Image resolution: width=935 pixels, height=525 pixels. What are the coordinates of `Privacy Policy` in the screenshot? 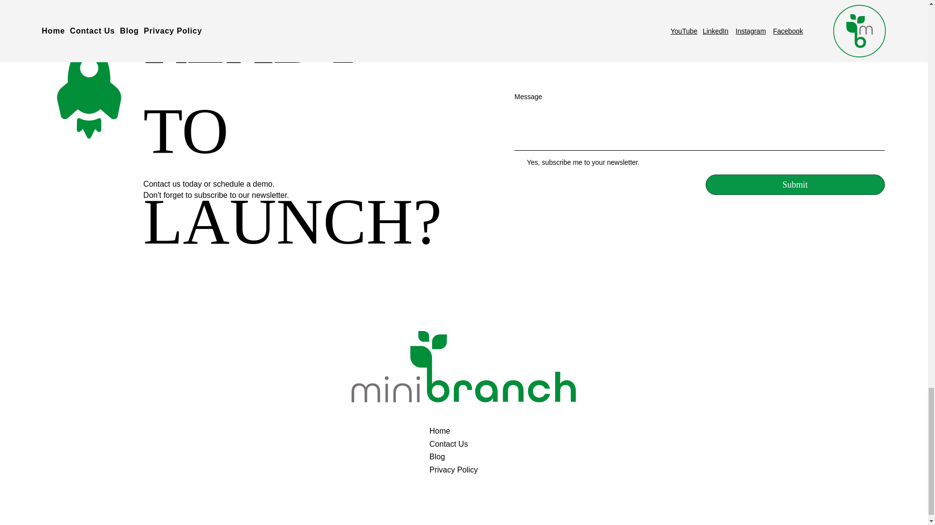 It's located at (467, 470).